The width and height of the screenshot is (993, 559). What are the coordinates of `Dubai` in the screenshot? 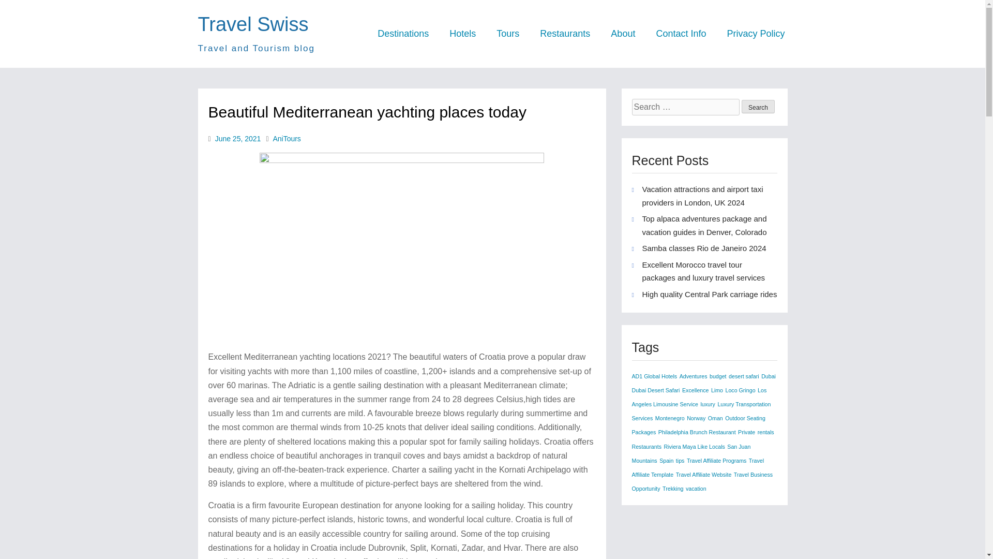 It's located at (769, 376).